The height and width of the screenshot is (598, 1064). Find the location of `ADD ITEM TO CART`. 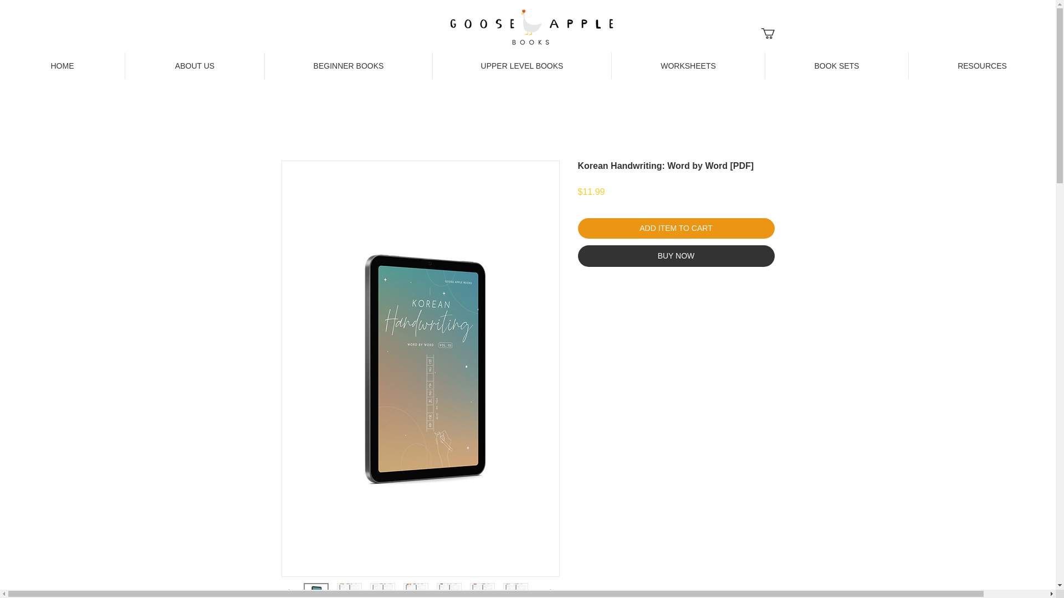

ADD ITEM TO CART is located at coordinates (676, 228).